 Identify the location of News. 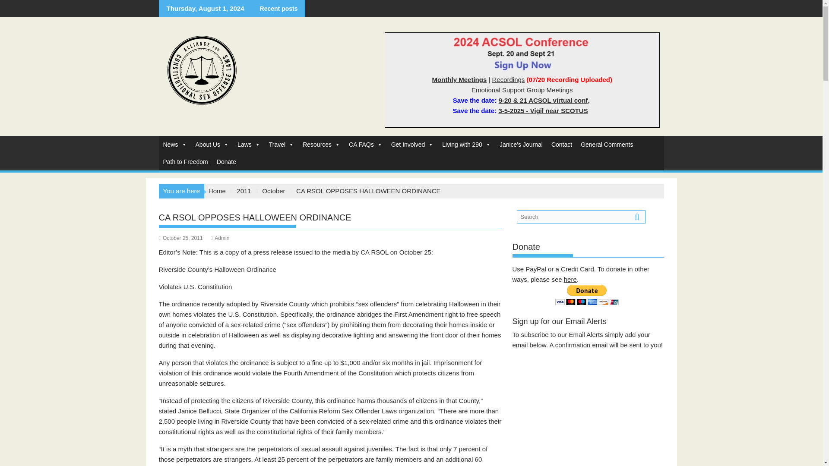
(175, 145).